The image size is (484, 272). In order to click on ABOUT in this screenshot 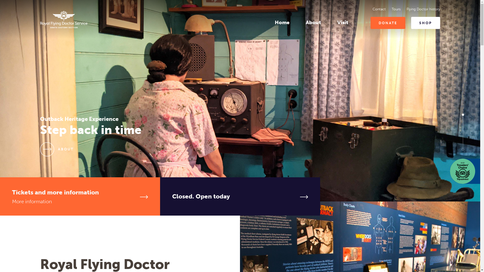, I will do `click(57, 149)`.